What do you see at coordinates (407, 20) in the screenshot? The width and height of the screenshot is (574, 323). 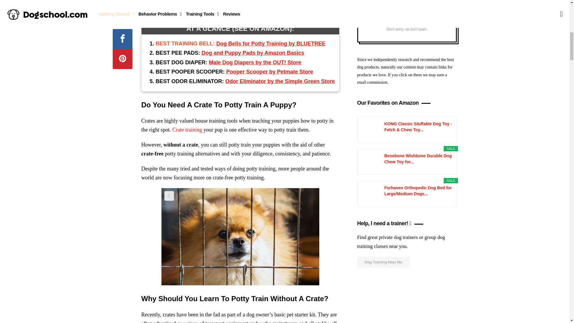 I see `Sign up` at bounding box center [407, 20].